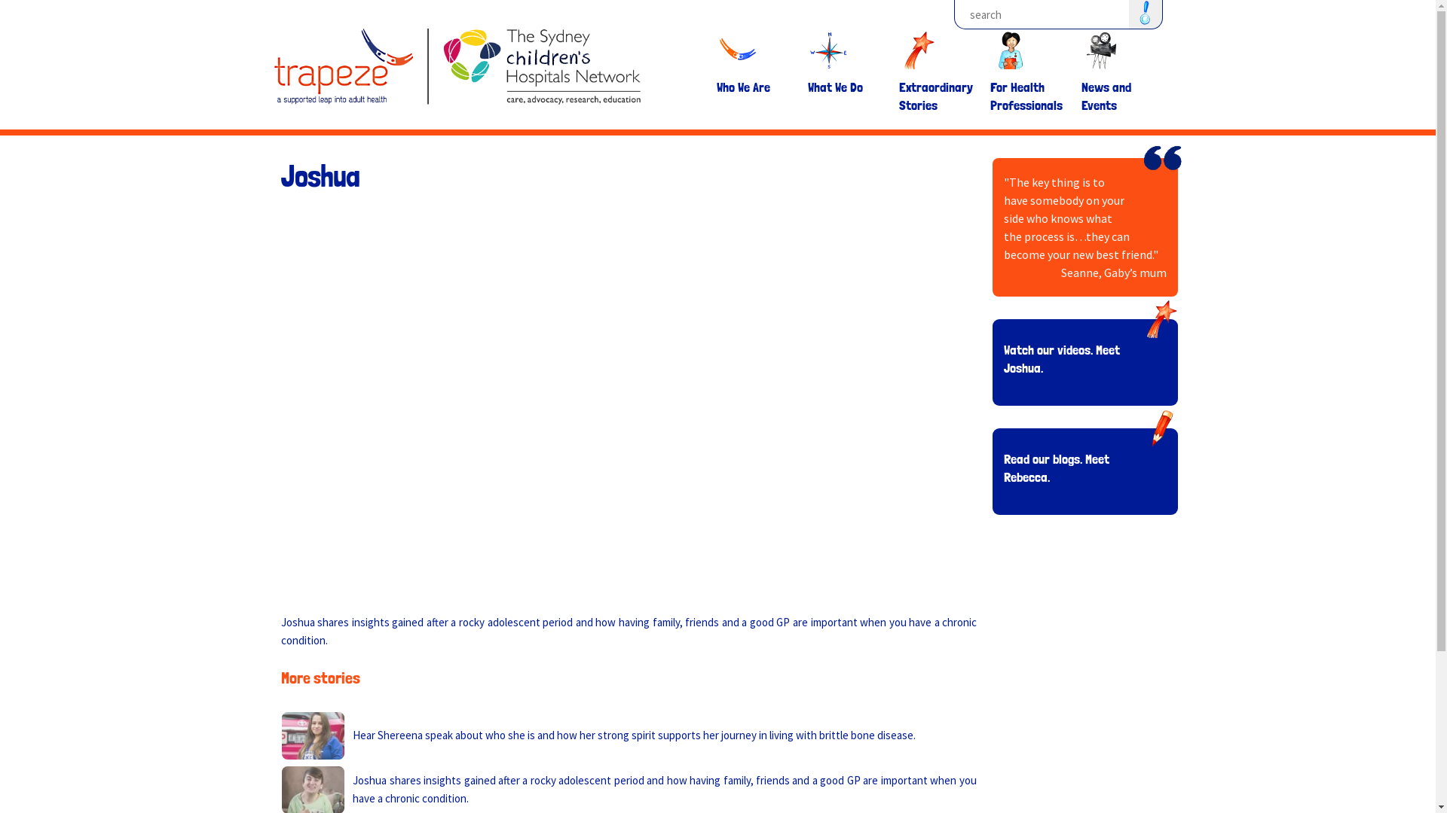 This screenshot has width=1447, height=813. What do you see at coordinates (935, 116) in the screenshot?
I see `Extraordinary Stories` at bounding box center [935, 116].